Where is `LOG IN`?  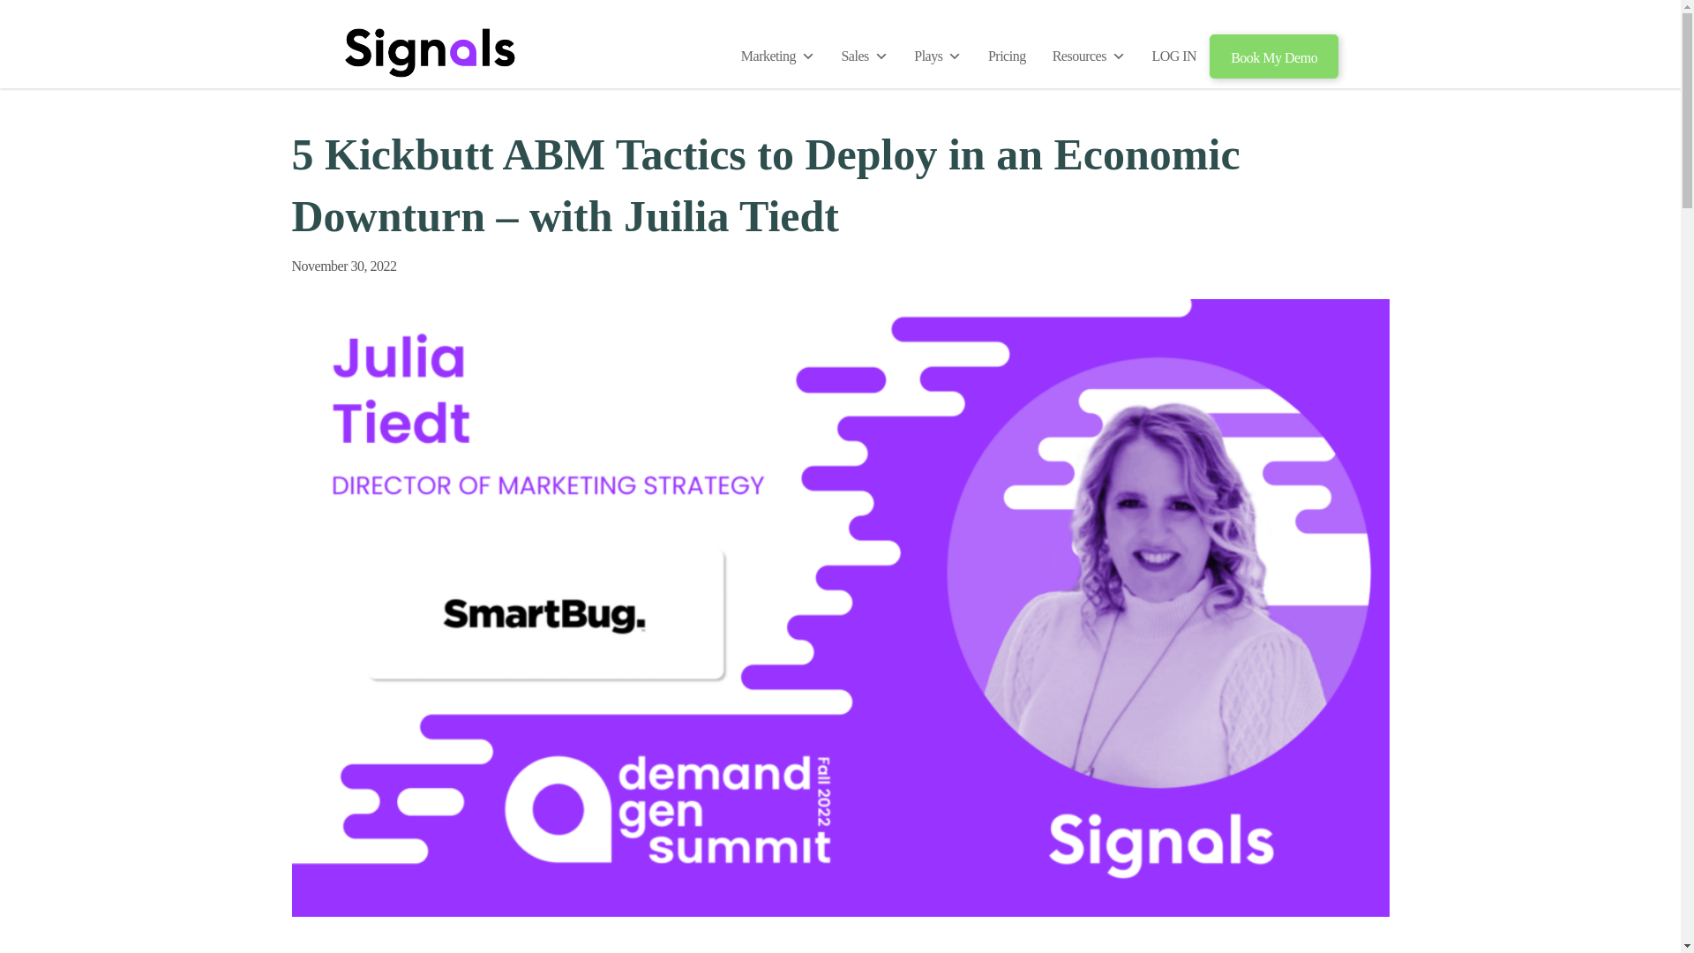 LOG IN is located at coordinates (1173, 56).